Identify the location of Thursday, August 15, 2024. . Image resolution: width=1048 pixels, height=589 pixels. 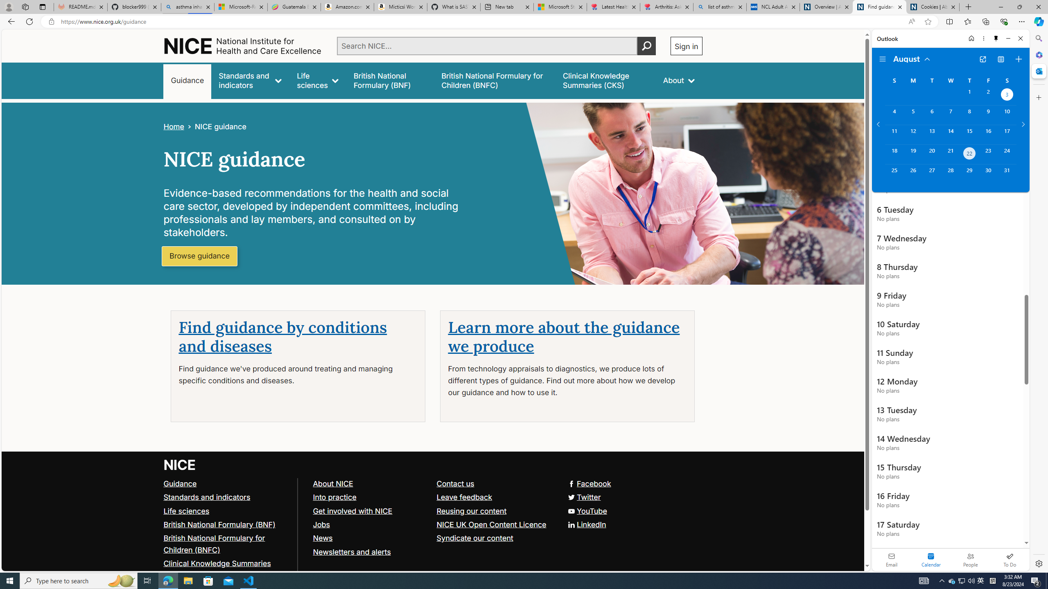
(969, 134).